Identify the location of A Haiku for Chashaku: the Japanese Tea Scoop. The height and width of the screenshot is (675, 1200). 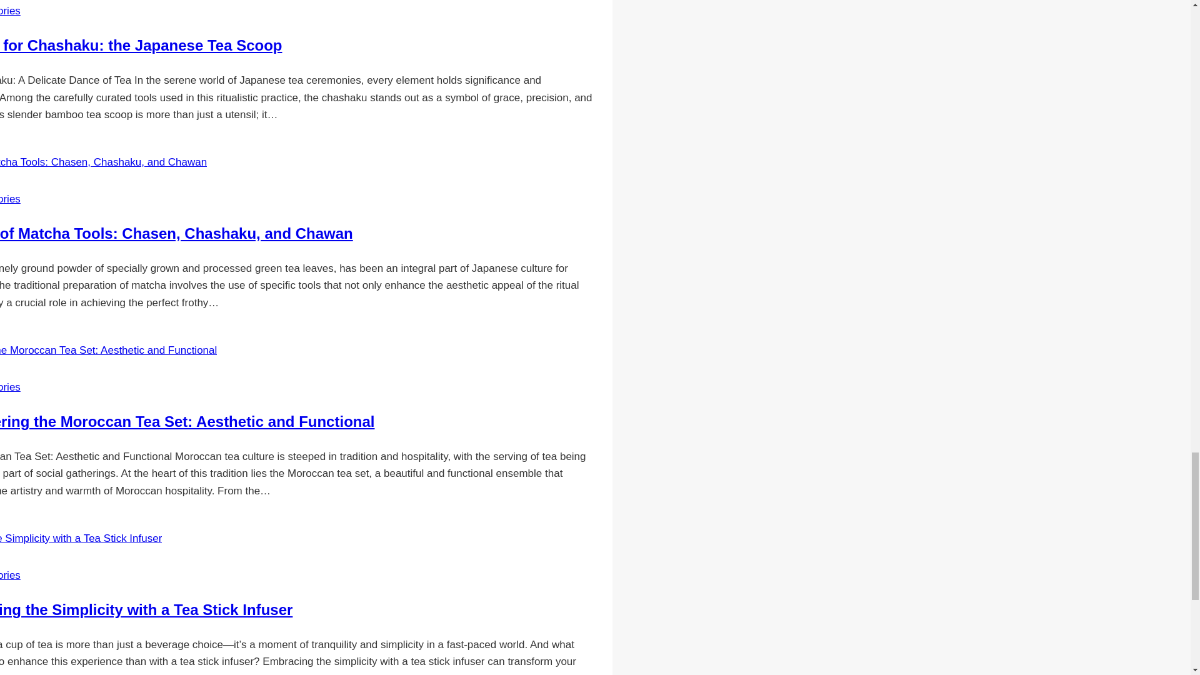
(141, 45).